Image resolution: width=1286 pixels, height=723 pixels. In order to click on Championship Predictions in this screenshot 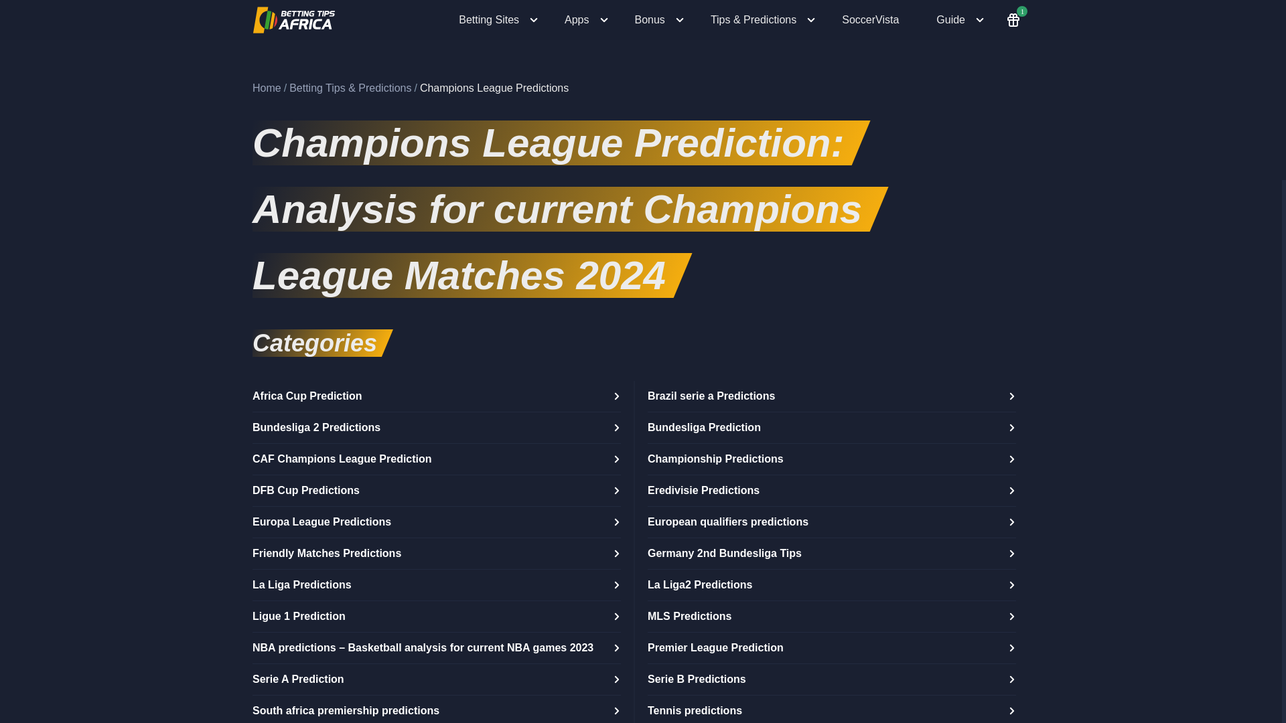, I will do `click(832, 459)`.